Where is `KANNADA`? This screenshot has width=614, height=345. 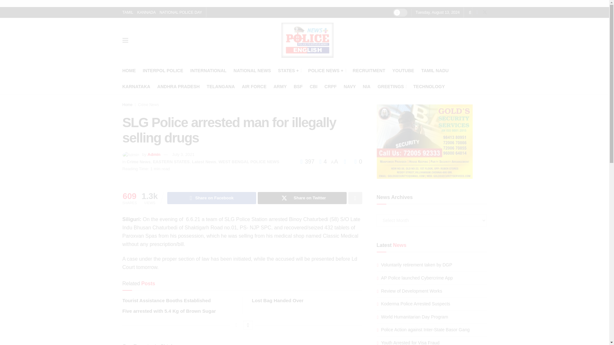
KANNADA is located at coordinates (146, 12).